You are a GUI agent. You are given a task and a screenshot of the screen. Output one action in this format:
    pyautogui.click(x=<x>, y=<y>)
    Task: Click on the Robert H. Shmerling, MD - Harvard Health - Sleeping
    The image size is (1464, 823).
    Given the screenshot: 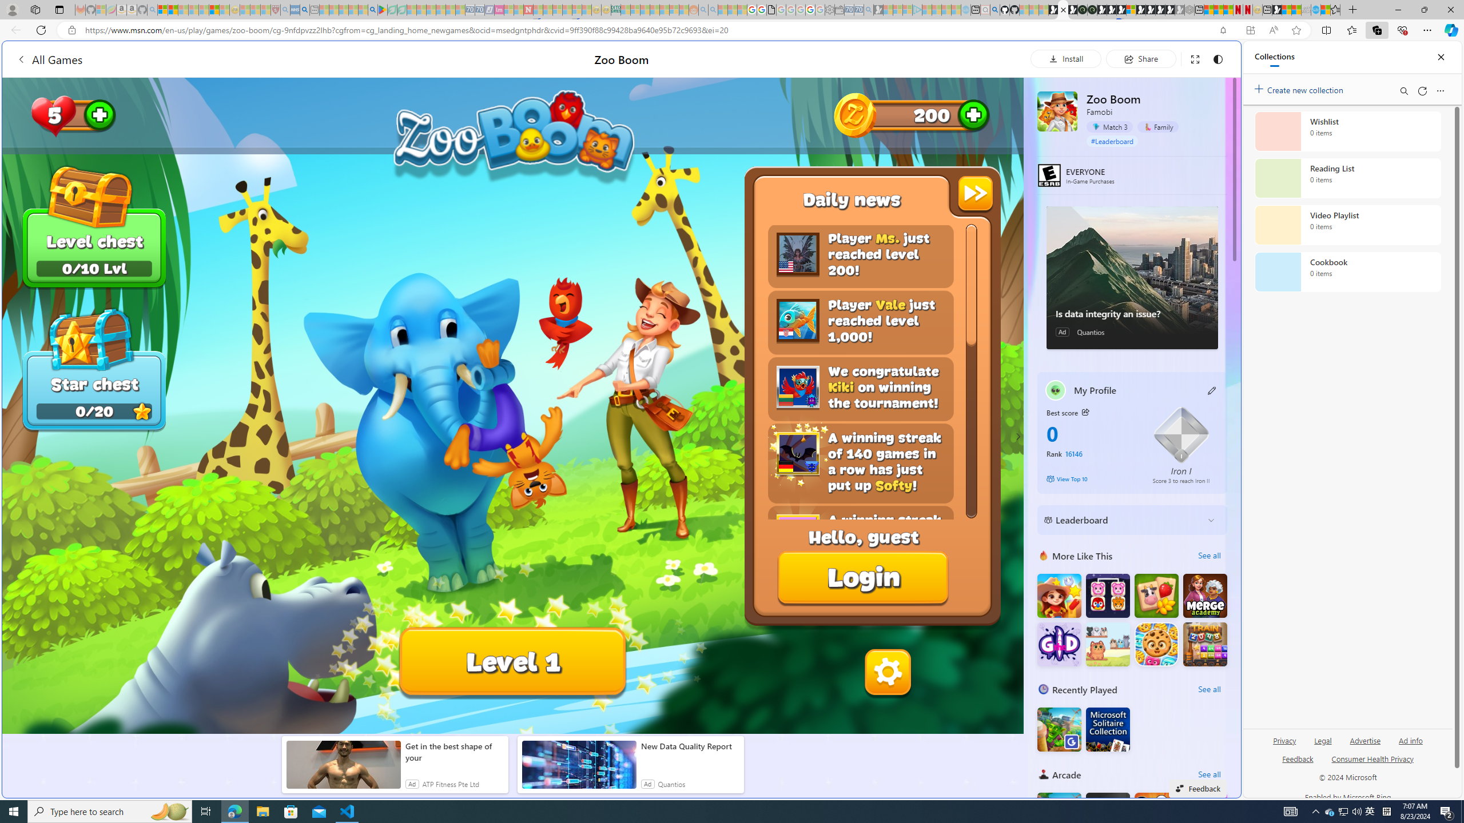 What is the action you would take?
    pyautogui.click(x=276, y=10)
    